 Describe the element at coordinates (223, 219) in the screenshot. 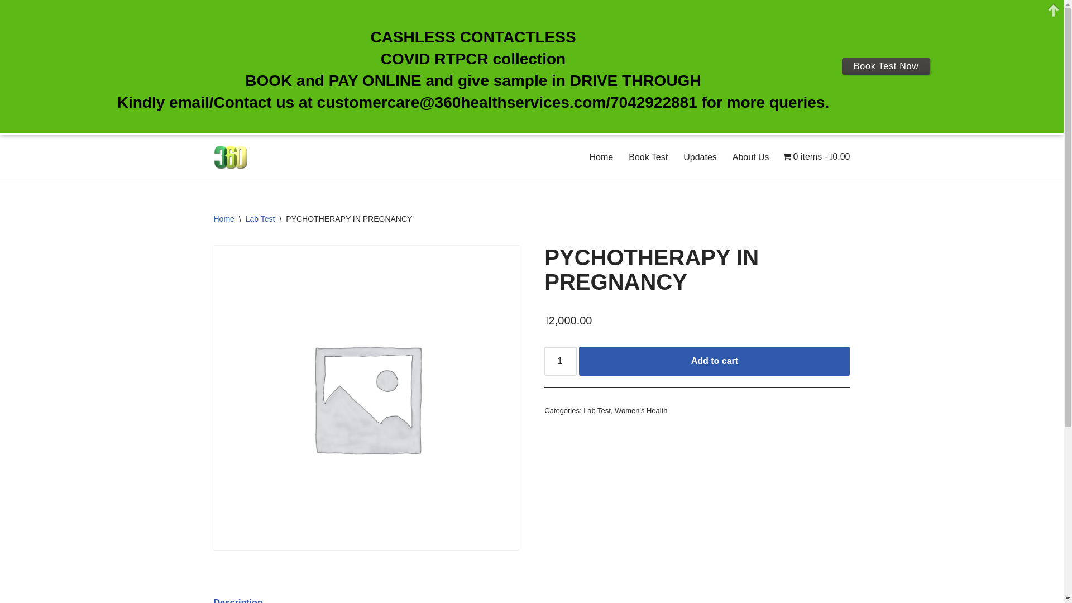

I see `Home` at that location.